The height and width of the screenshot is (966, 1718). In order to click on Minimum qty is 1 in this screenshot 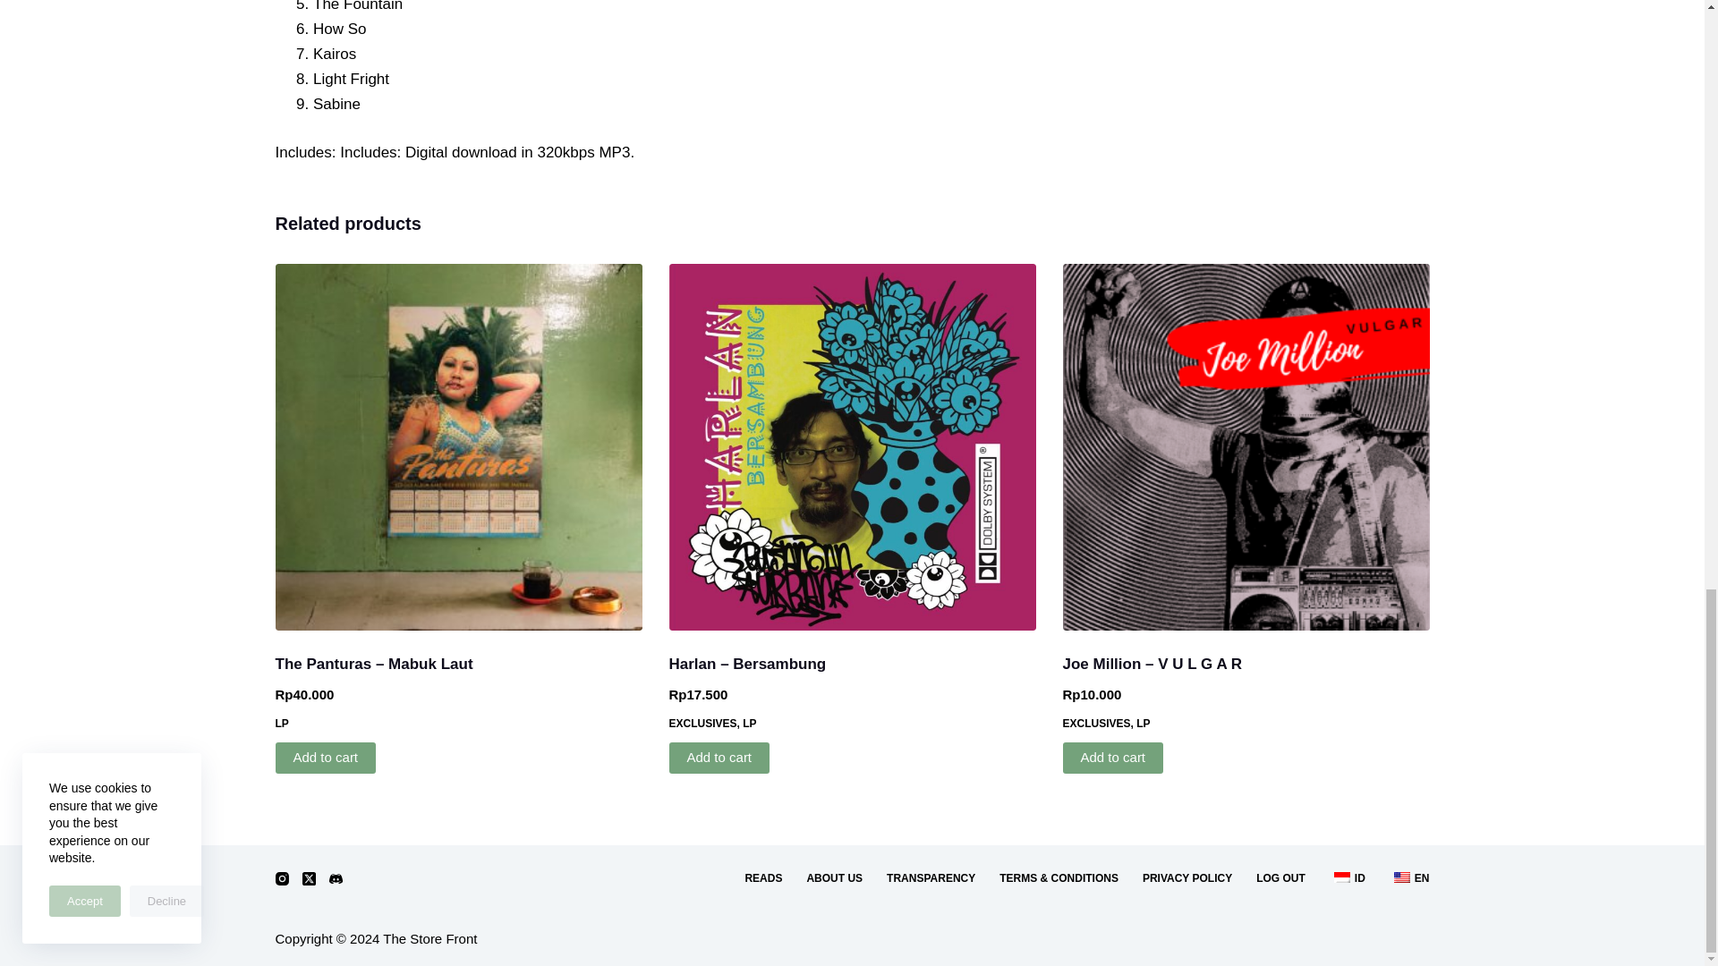, I will do `click(326, 758)`.